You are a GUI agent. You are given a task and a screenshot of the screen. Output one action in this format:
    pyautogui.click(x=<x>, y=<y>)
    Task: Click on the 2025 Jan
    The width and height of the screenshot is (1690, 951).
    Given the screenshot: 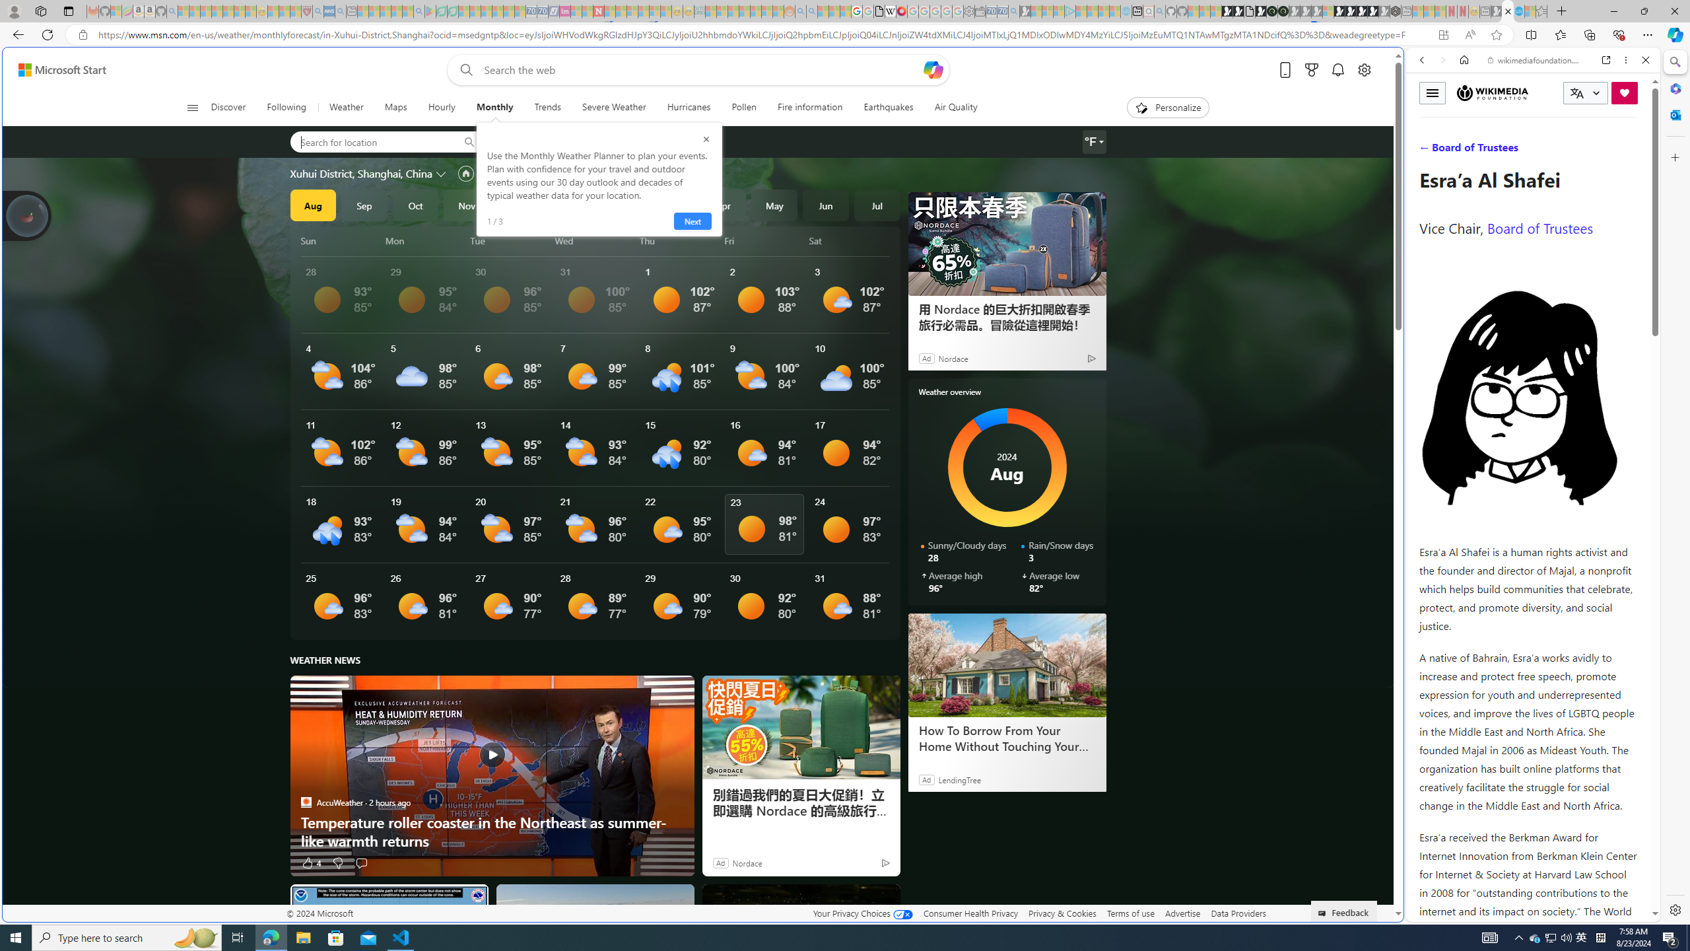 What is the action you would take?
    pyautogui.click(x=569, y=205)
    